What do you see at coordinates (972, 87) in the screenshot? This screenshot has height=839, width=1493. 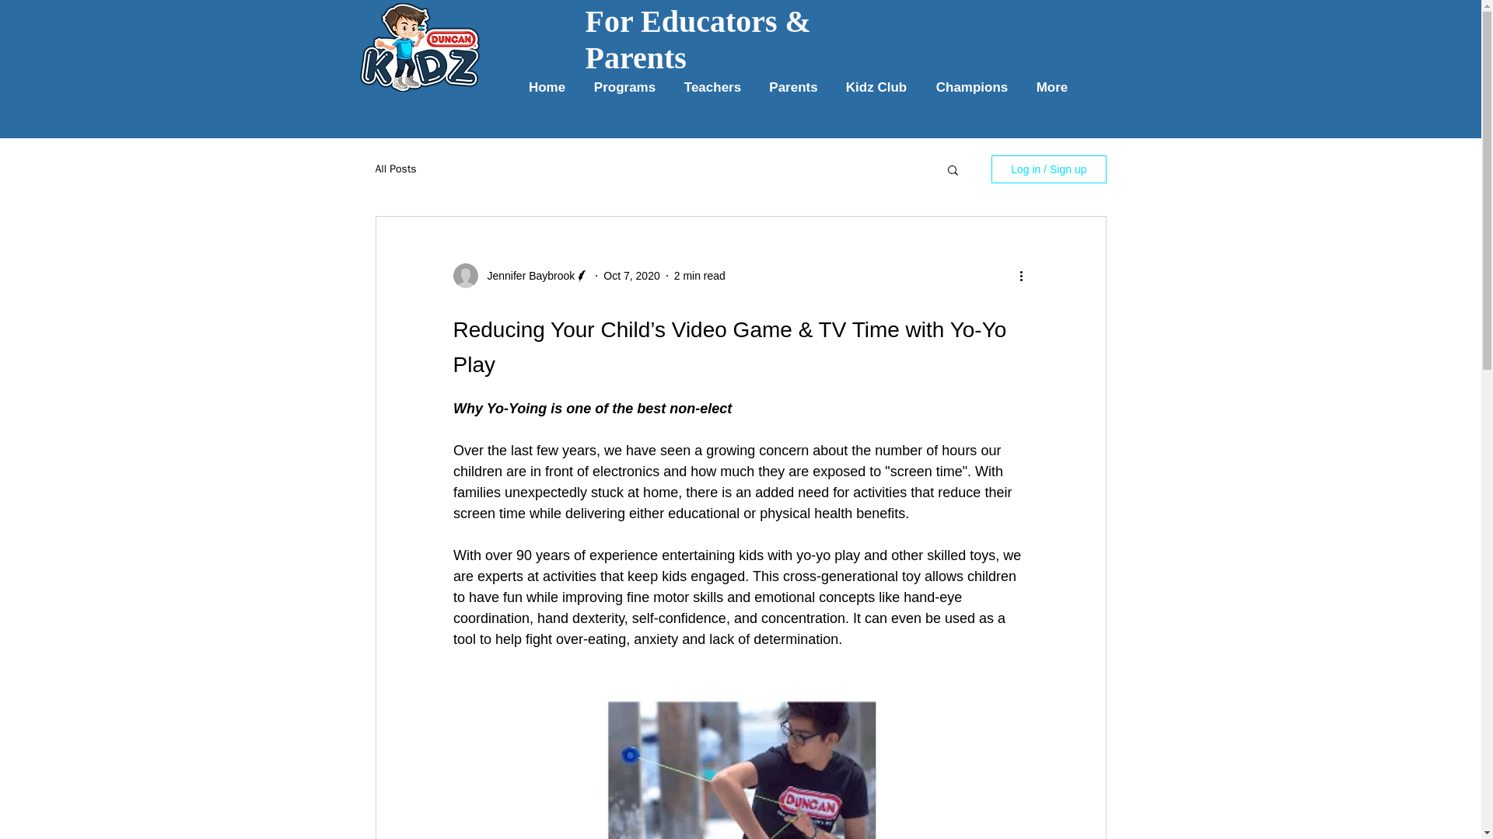 I see `Champions` at bounding box center [972, 87].